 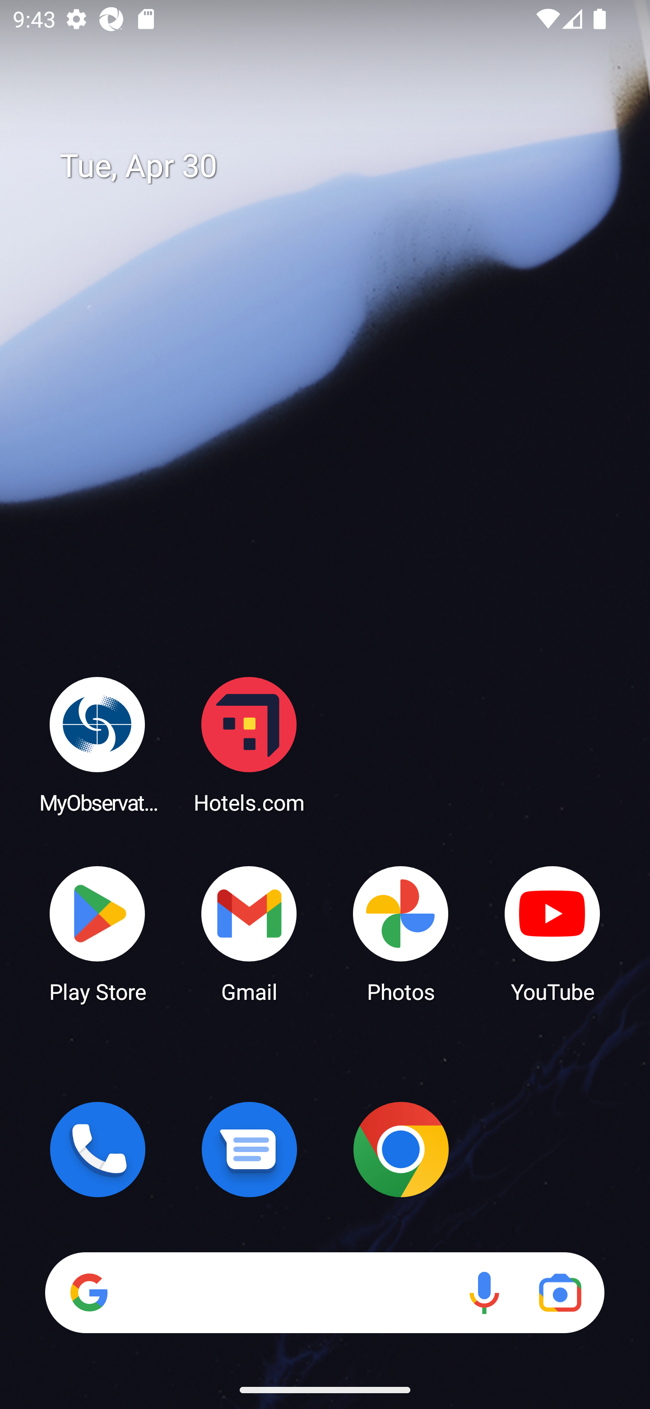 I want to click on Play Store, so click(x=97, y=933).